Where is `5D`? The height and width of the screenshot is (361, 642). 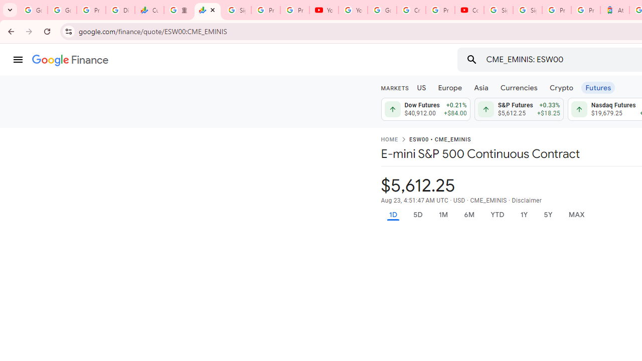 5D is located at coordinates (417, 215).